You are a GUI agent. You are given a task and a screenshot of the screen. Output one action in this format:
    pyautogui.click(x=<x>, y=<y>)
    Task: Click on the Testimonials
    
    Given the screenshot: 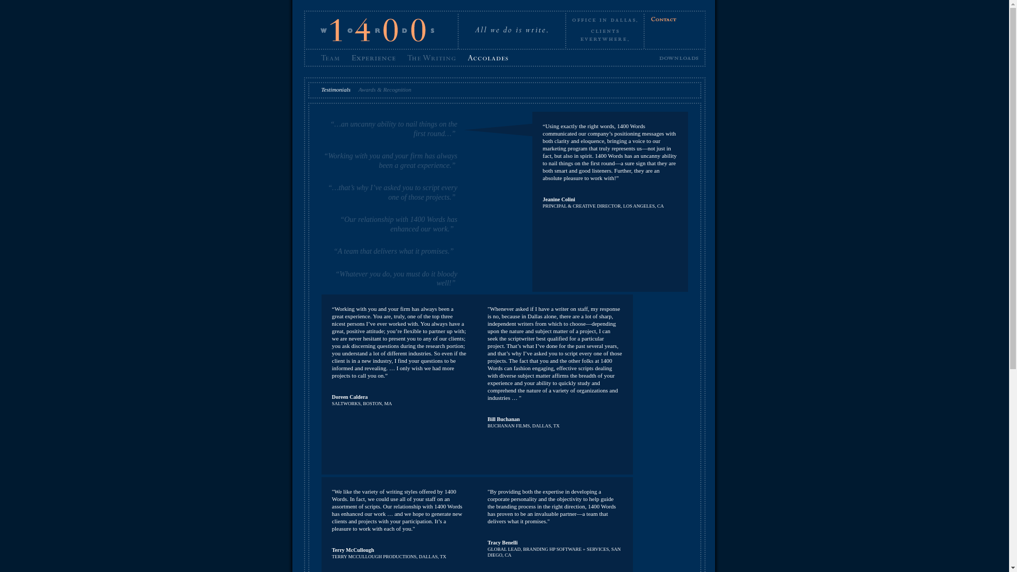 What is the action you would take?
    pyautogui.click(x=336, y=90)
    